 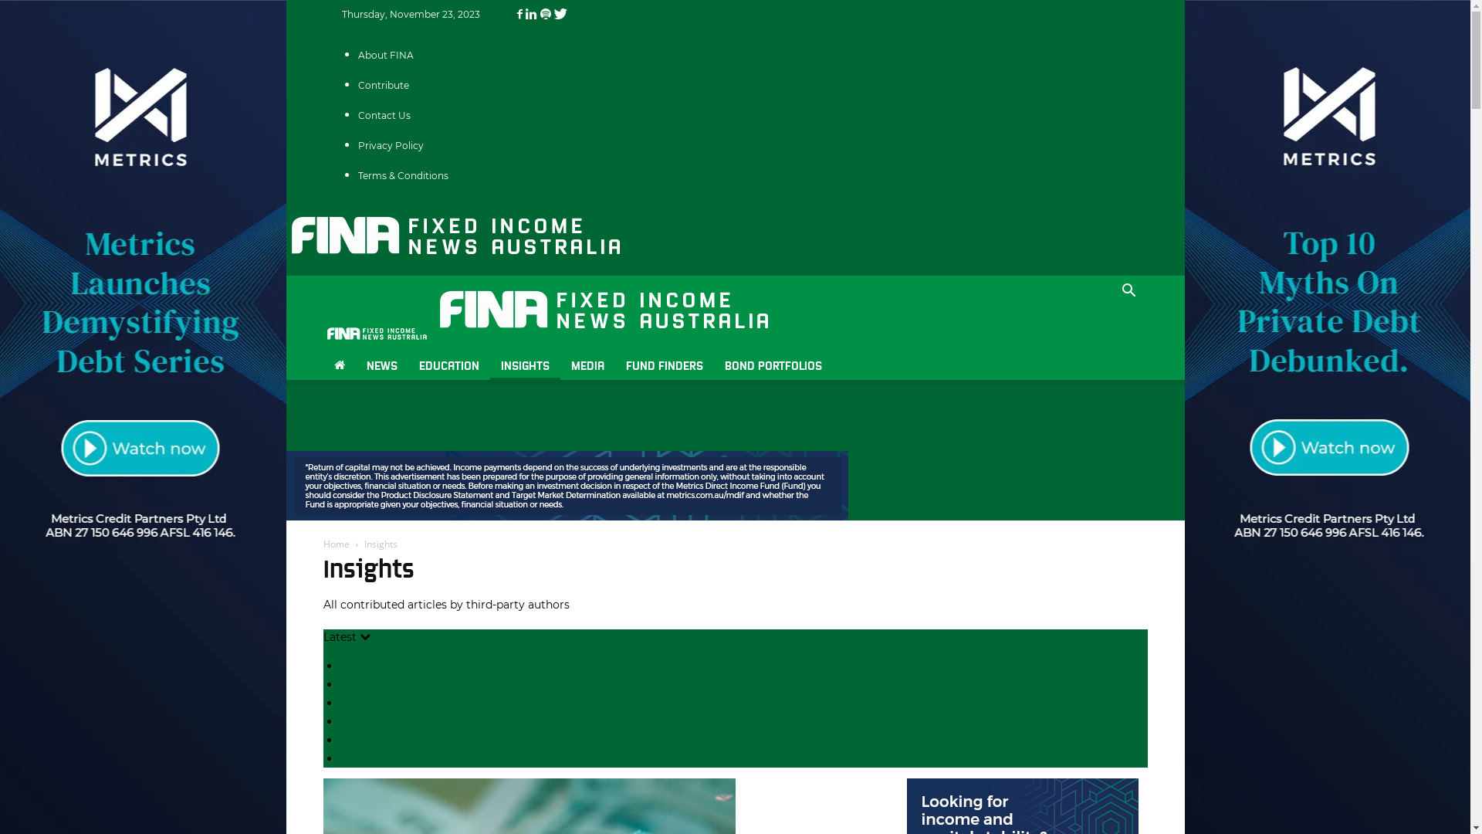 I want to click on About FINA, so click(x=386, y=56).